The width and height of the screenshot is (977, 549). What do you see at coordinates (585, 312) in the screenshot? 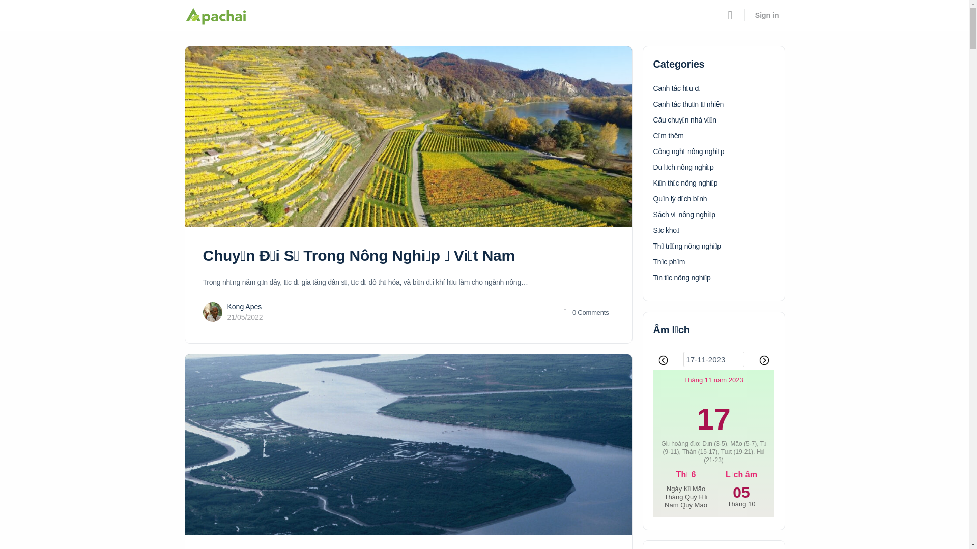
I see `0 Comments` at bounding box center [585, 312].